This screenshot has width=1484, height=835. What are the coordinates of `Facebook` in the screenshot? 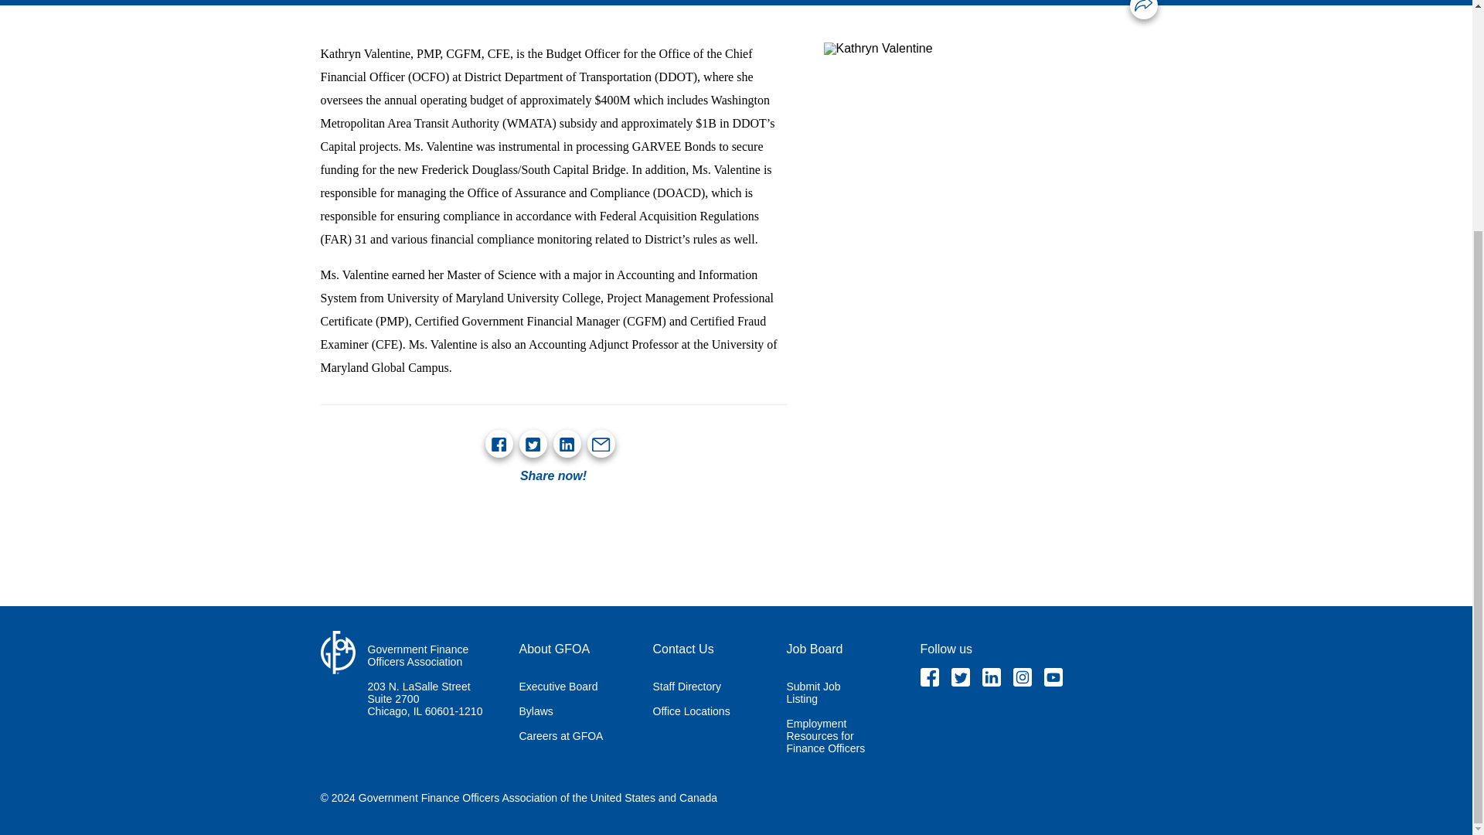 It's located at (498, 444).